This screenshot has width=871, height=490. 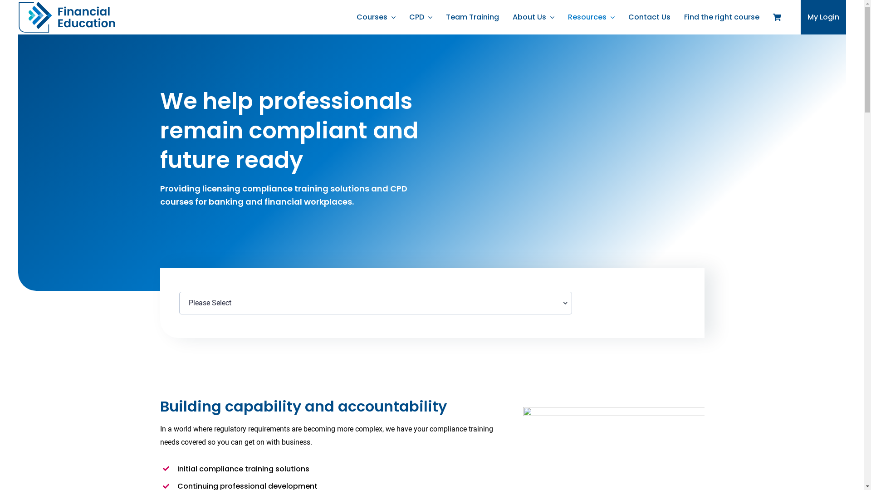 What do you see at coordinates (533, 17) in the screenshot?
I see `About Us` at bounding box center [533, 17].